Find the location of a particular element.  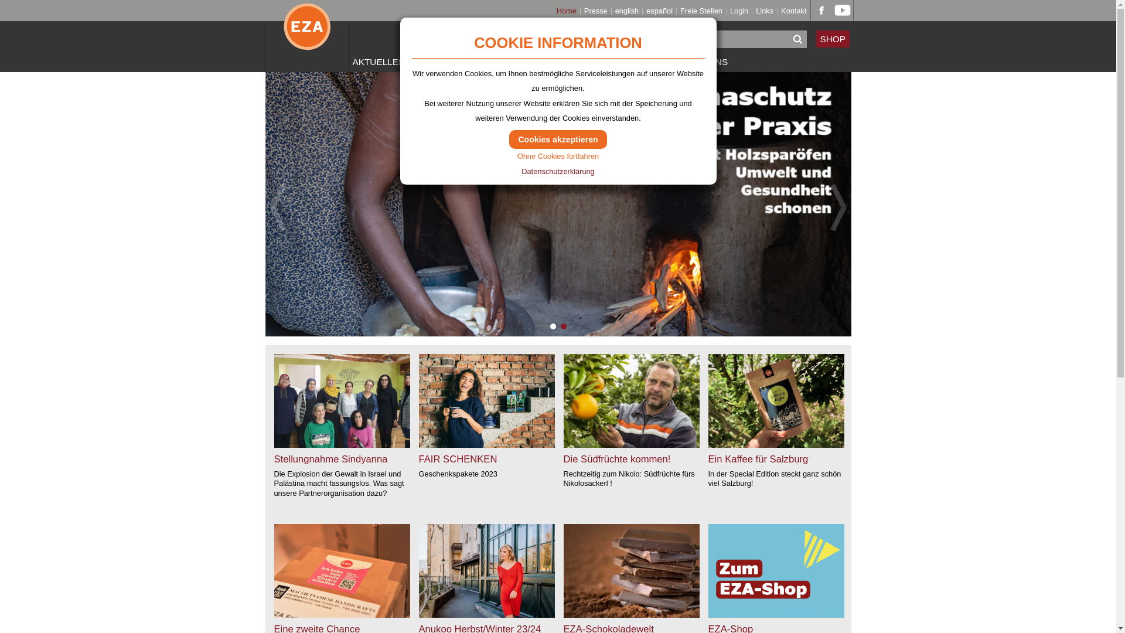

Links is located at coordinates (765, 12).